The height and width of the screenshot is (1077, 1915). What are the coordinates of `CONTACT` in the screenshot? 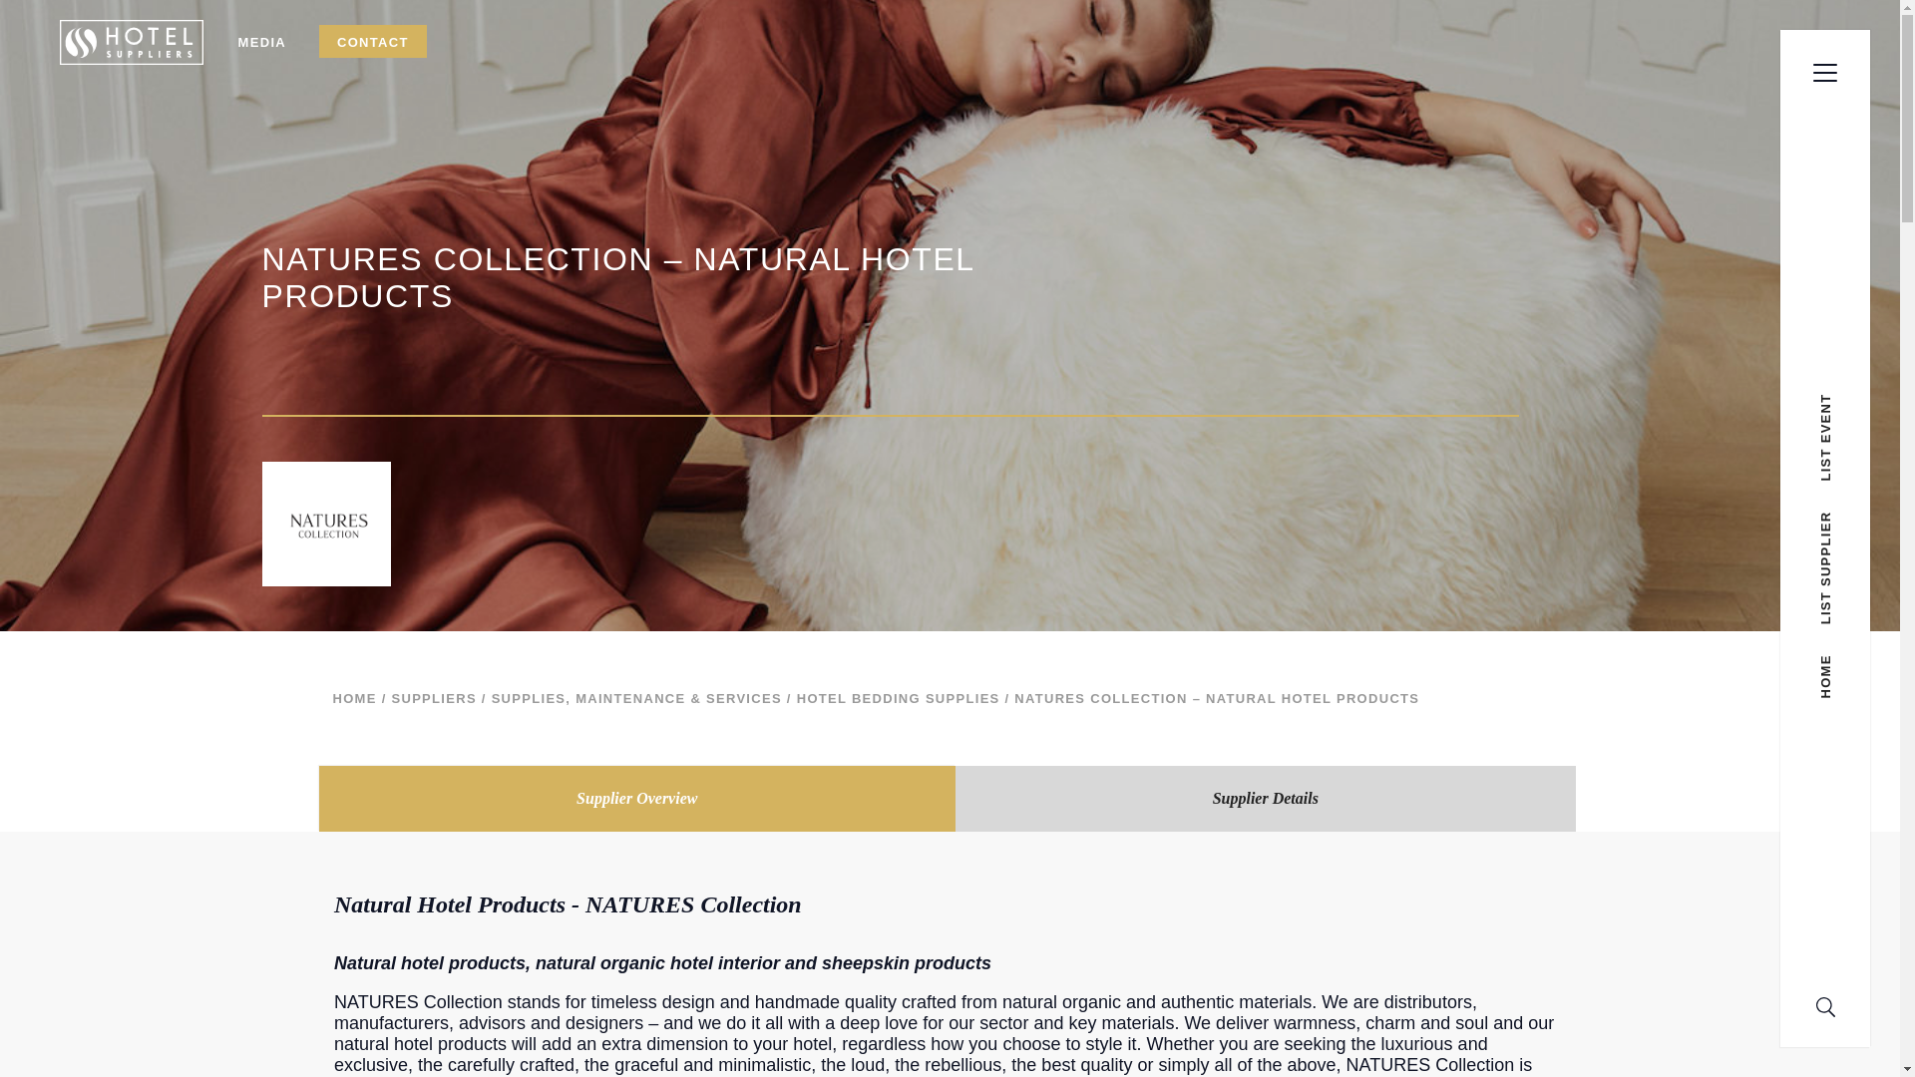 It's located at (373, 42).